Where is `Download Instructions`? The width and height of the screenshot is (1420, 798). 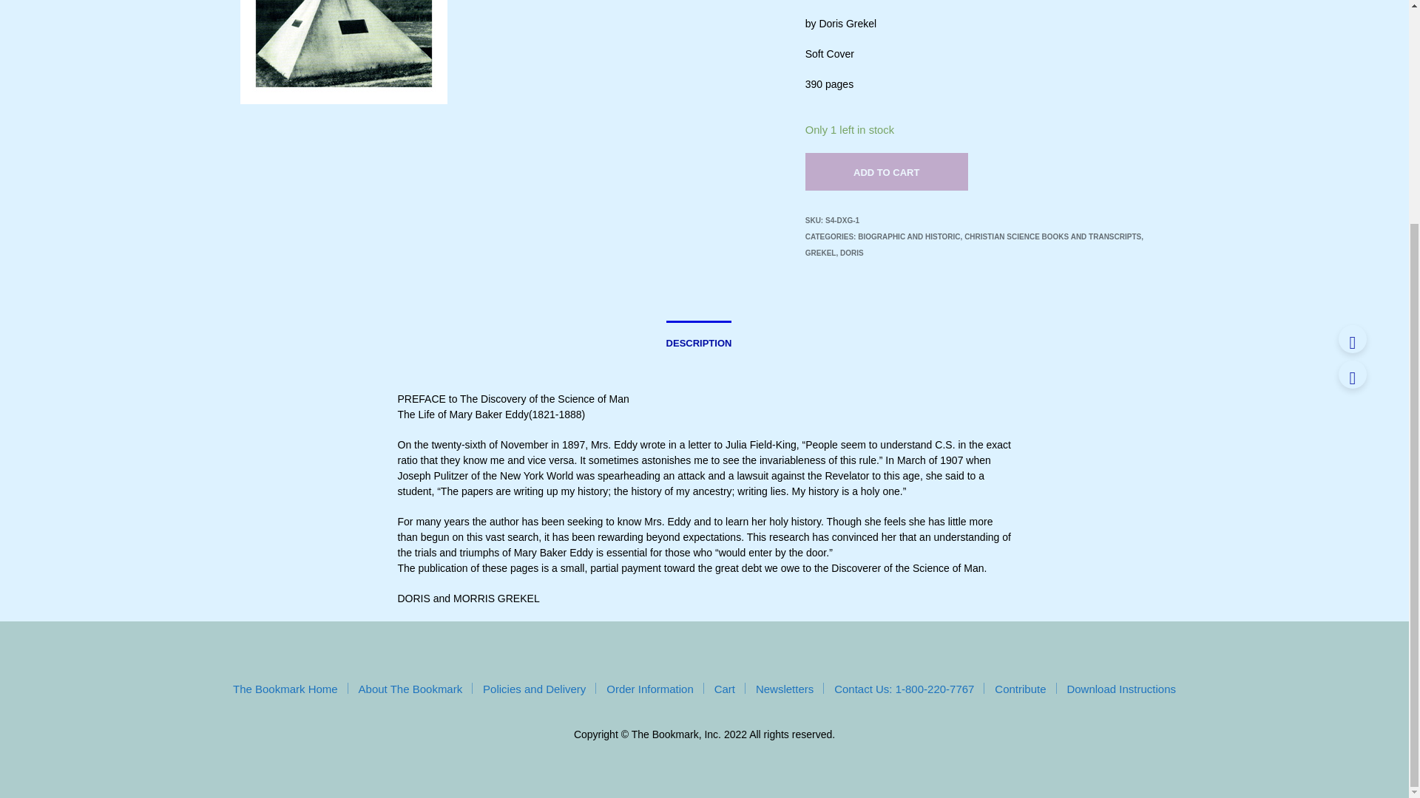 Download Instructions is located at coordinates (1120, 689).